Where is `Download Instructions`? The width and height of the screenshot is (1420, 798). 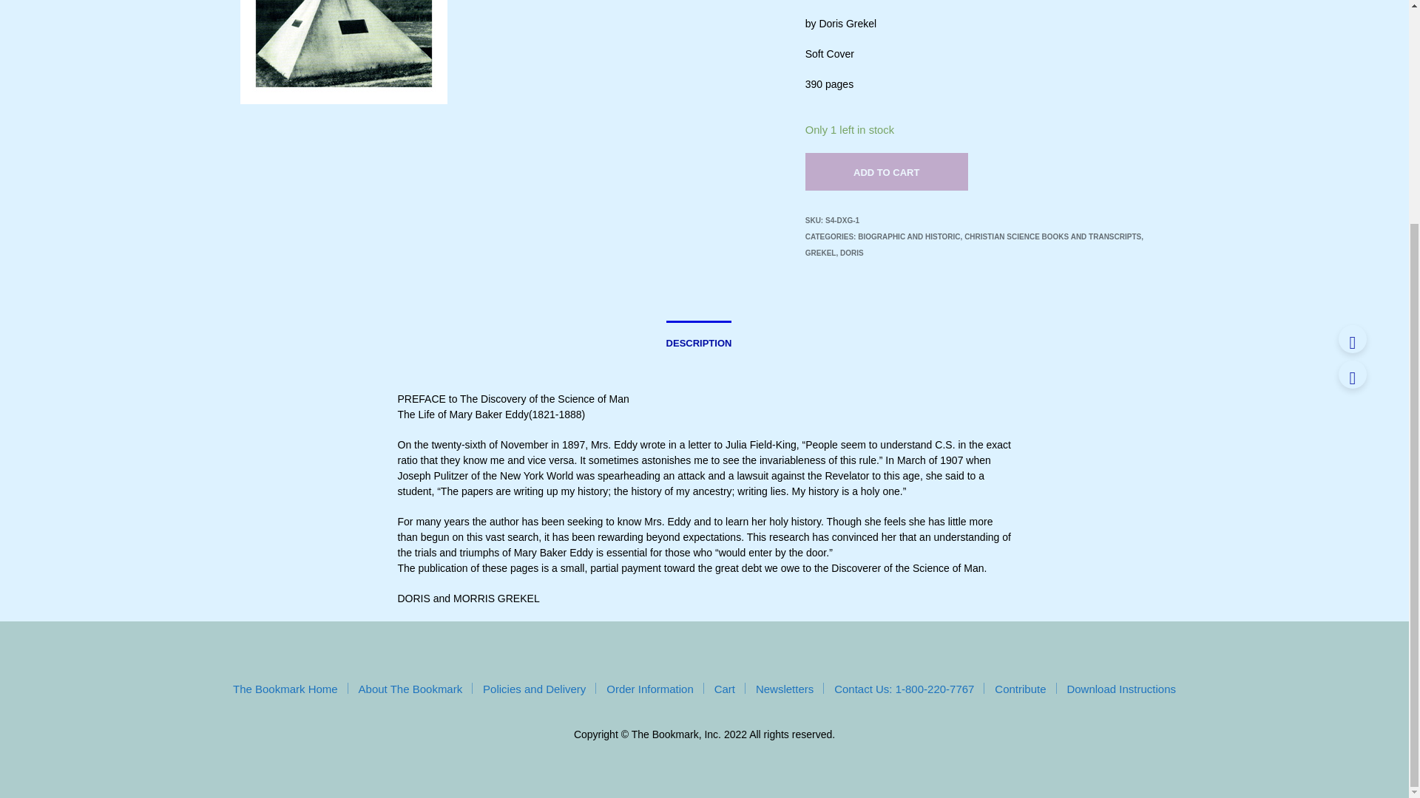 Download Instructions is located at coordinates (1120, 689).